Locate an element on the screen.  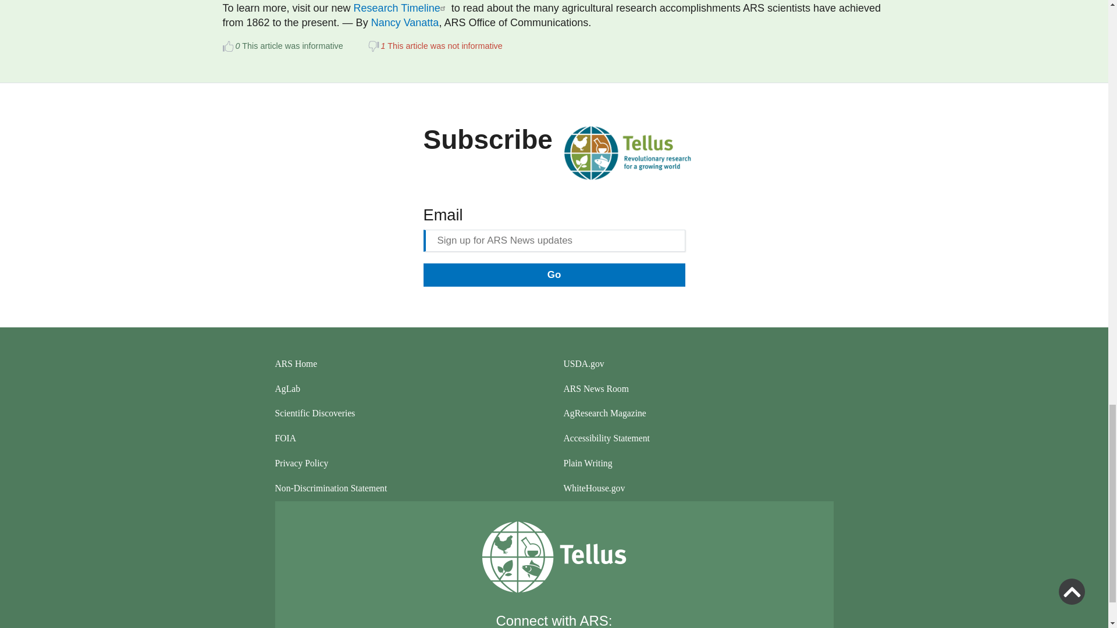
Dislike is located at coordinates (372, 47).